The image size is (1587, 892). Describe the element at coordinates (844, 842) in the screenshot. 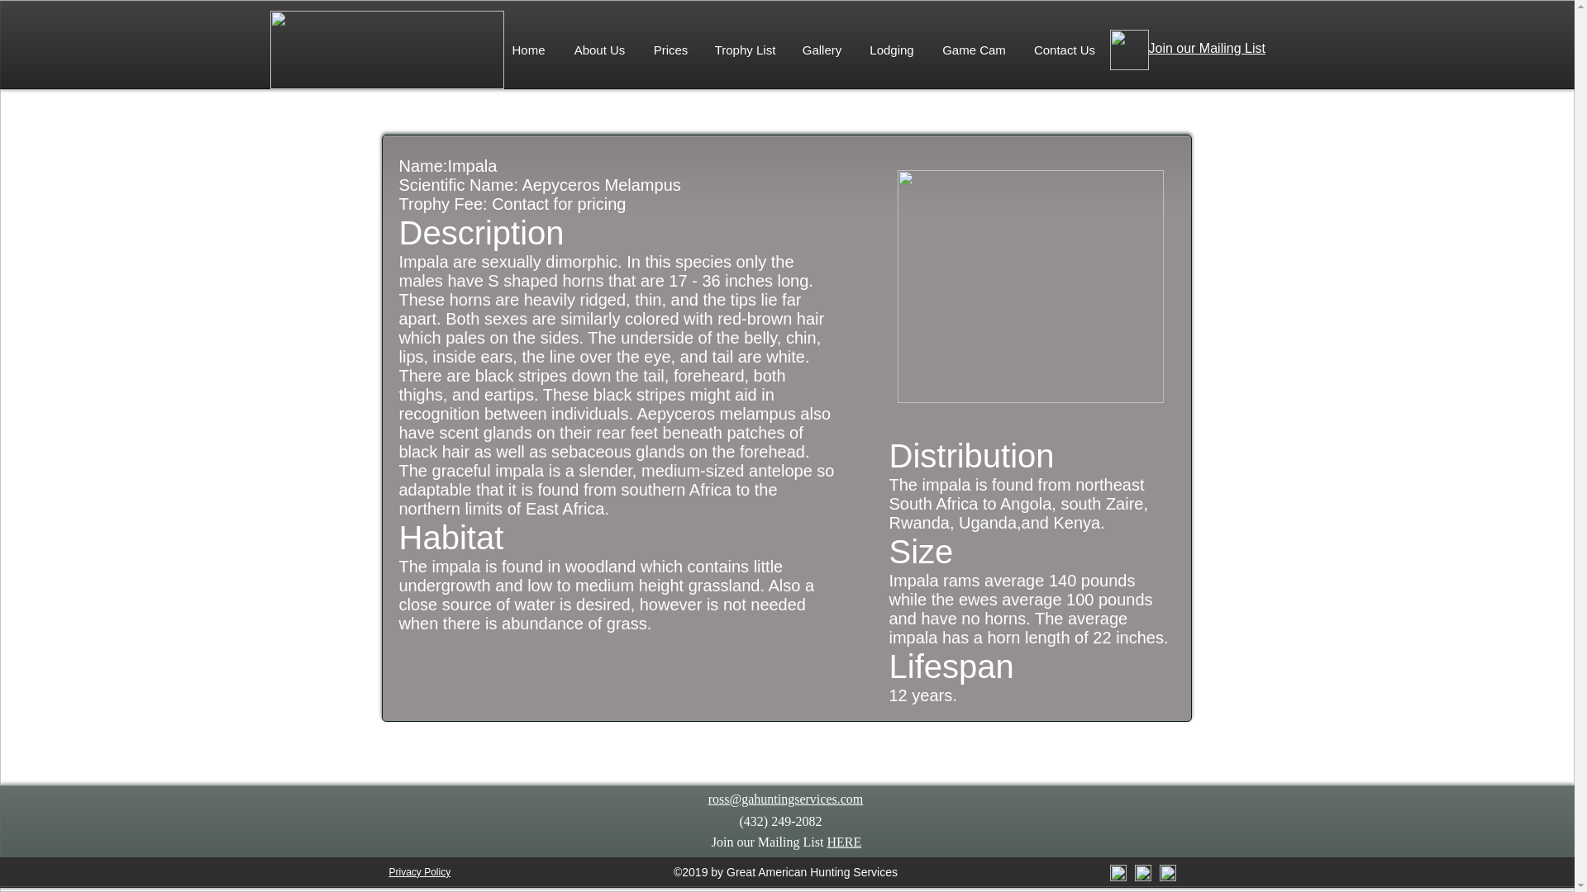

I see `HERE` at that location.